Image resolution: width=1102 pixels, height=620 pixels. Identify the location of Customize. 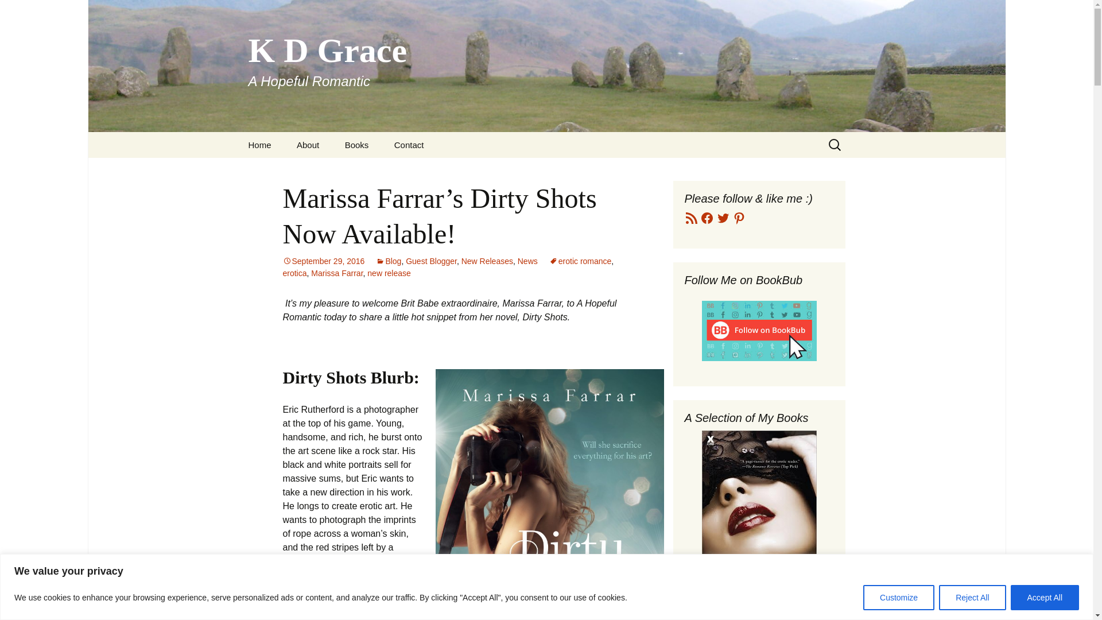
(323, 261).